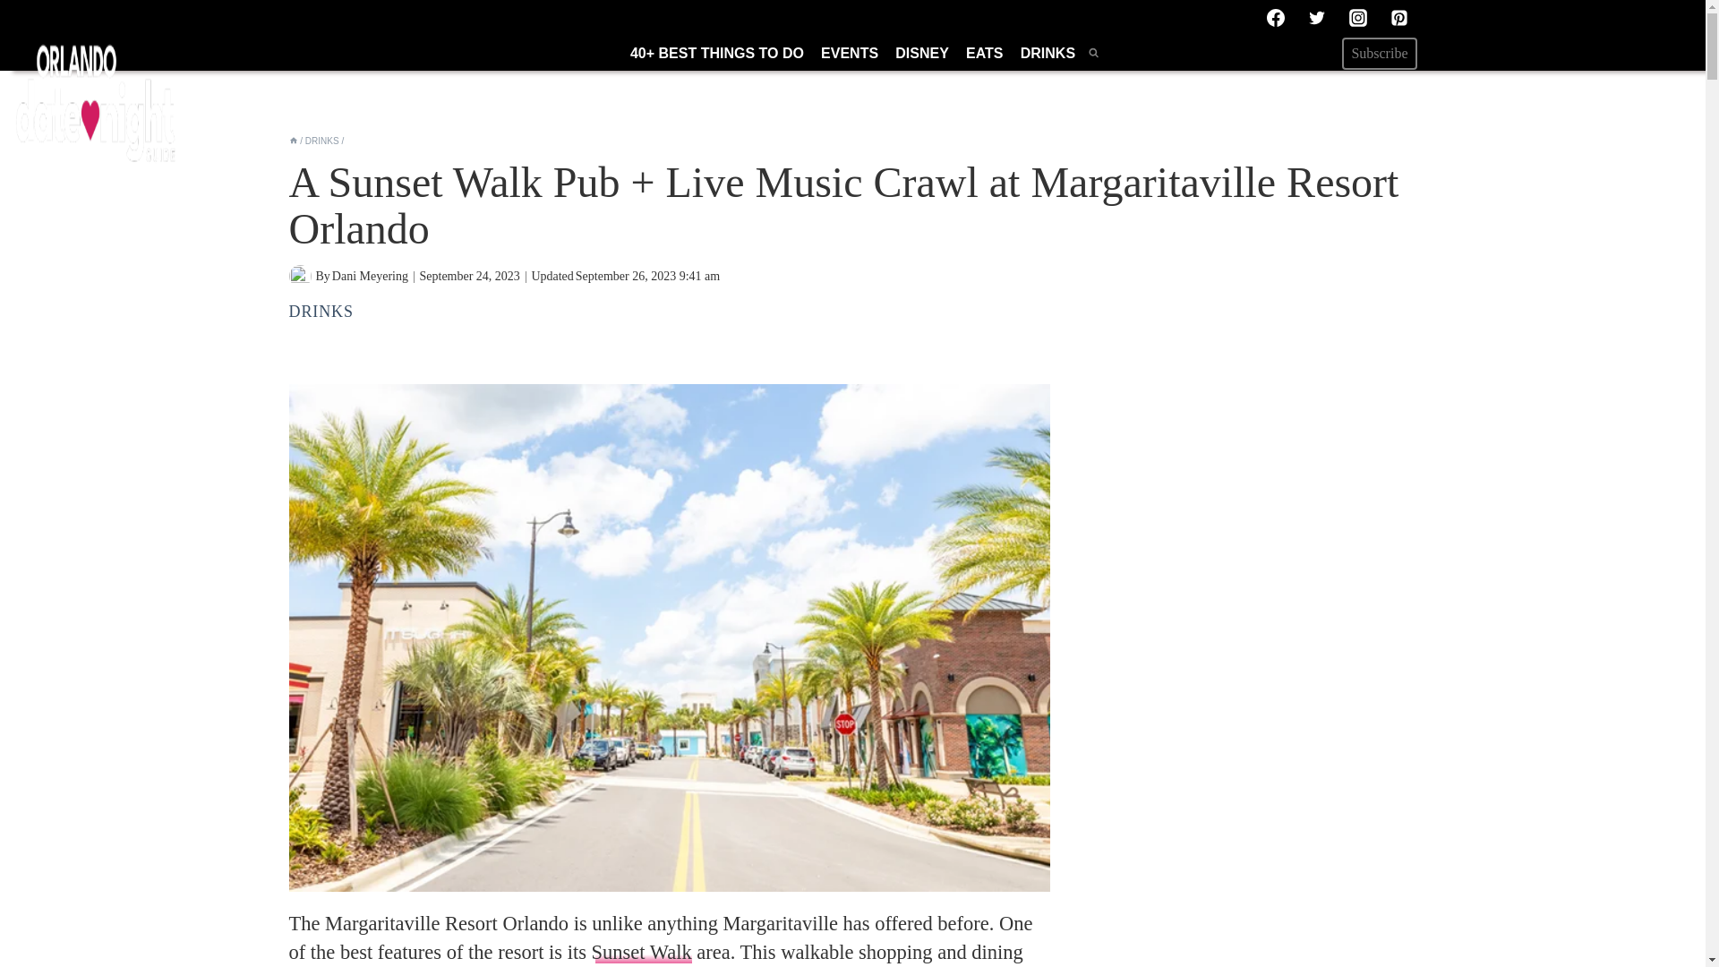 The height and width of the screenshot is (967, 1719). What do you see at coordinates (321, 312) in the screenshot?
I see `DRINKS` at bounding box center [321, 312].